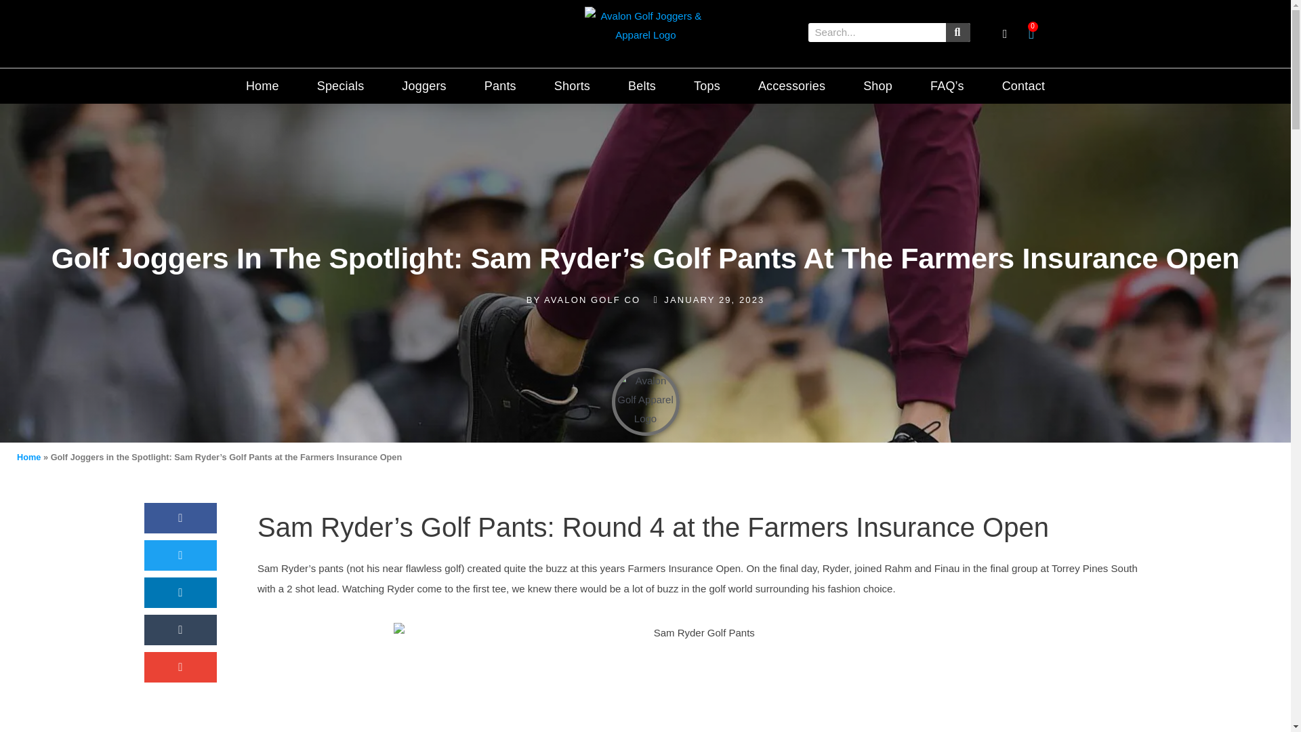  What do you see at coordinates (262, 86) in the screenshot?
I see `Home` at bounding box center [262, 86].